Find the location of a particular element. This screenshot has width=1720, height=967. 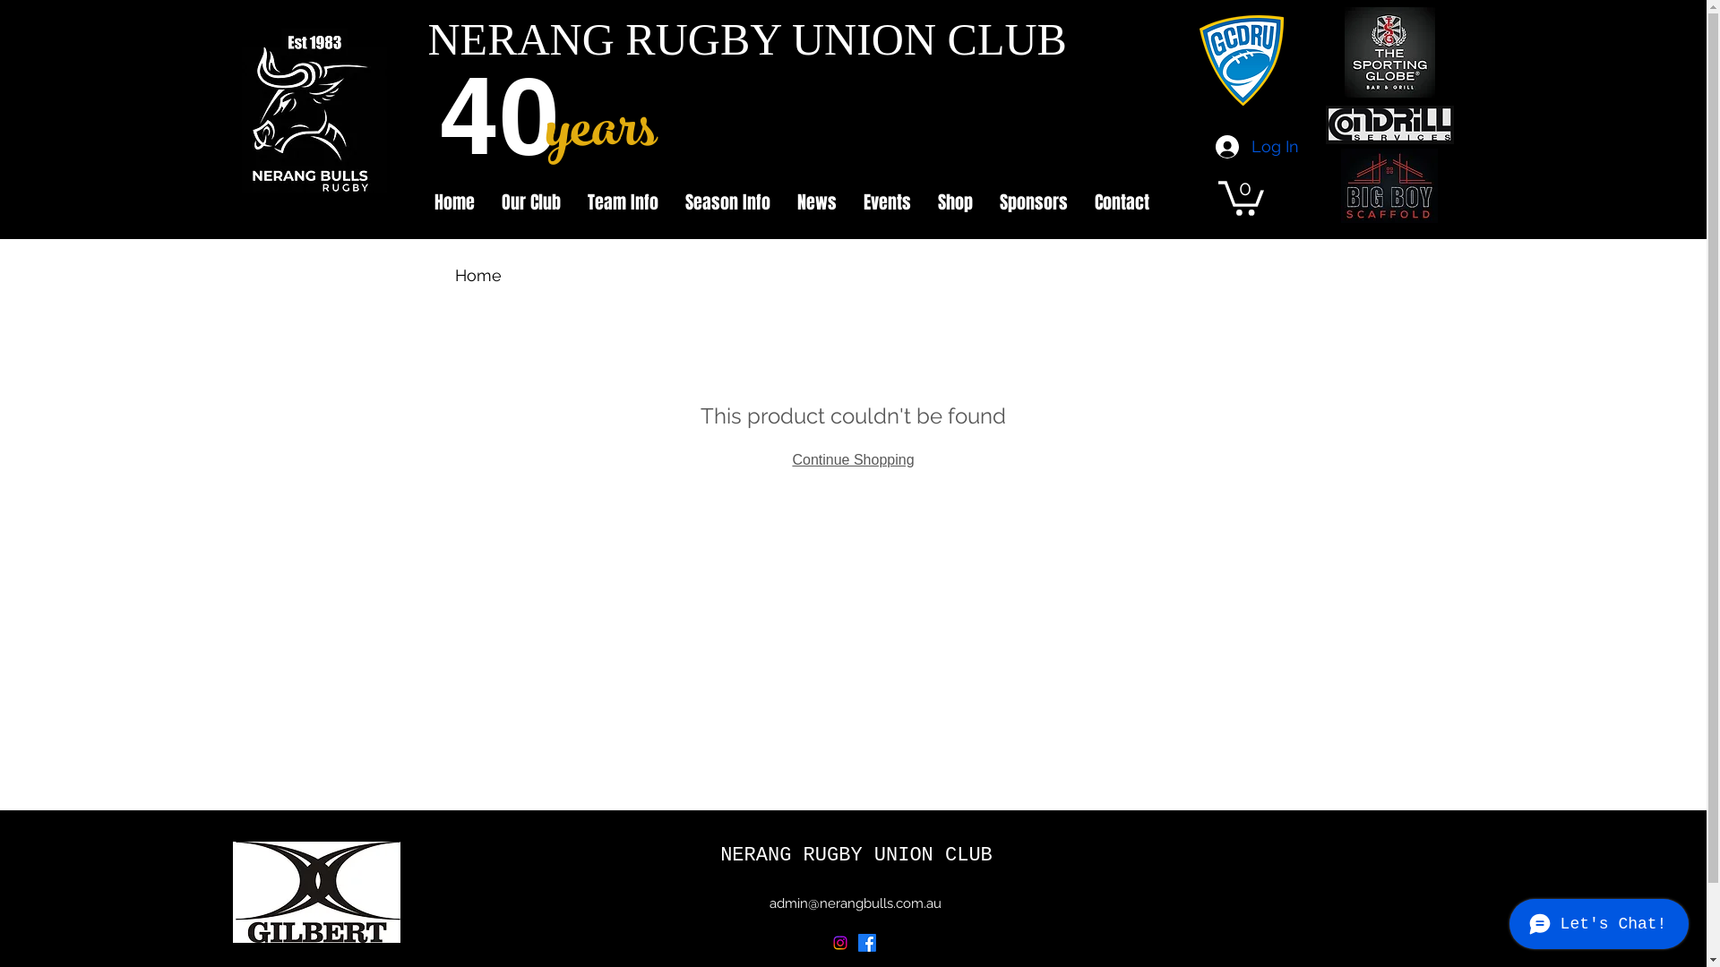

Continue Shopping is located at coordinates (853, 458).